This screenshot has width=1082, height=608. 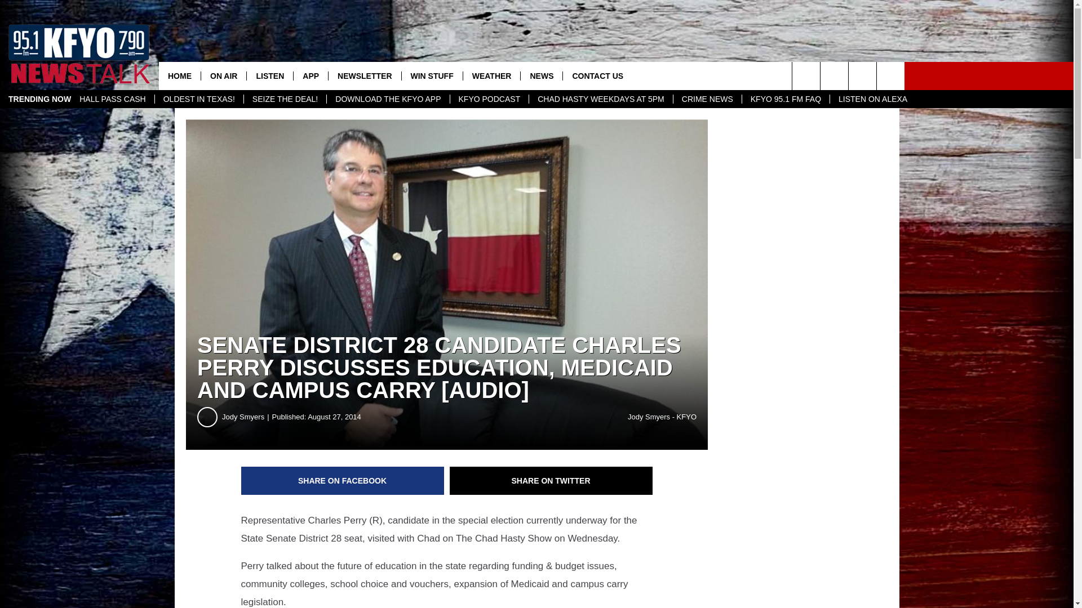 I want to click on LISTEN, so click(x=269, y=75).